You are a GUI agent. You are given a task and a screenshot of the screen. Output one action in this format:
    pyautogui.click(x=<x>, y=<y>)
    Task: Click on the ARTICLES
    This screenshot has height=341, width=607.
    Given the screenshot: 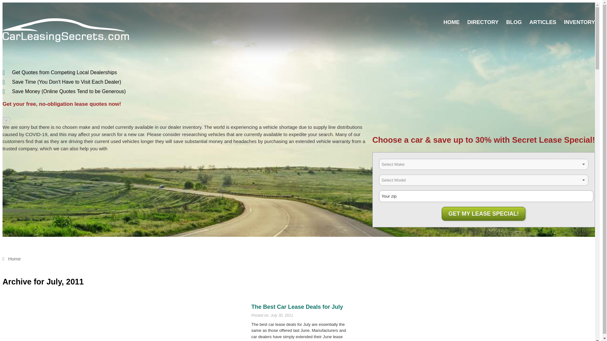 What is the action you would take?
    pyautogui.click(x=543, y=22)
    